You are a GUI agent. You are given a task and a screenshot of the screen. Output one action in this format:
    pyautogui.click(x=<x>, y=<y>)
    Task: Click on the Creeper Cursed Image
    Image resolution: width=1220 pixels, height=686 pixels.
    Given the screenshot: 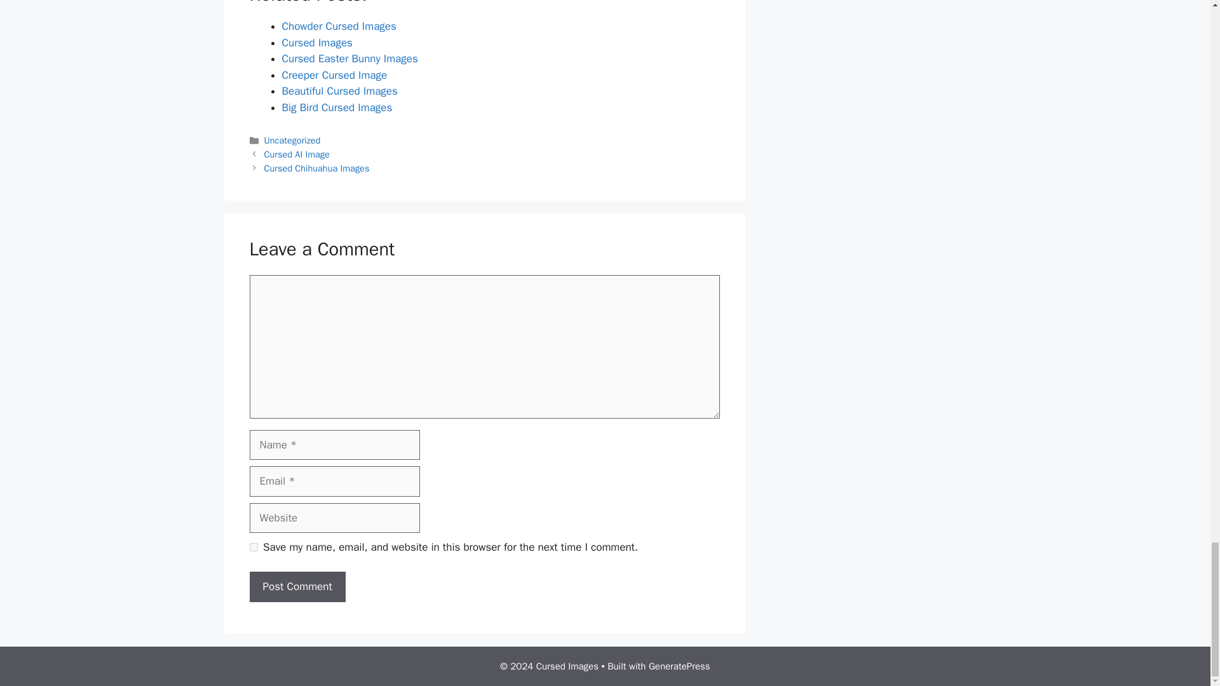 What is the action you would take?
    pyautogui.click(x=334, y=75)
    